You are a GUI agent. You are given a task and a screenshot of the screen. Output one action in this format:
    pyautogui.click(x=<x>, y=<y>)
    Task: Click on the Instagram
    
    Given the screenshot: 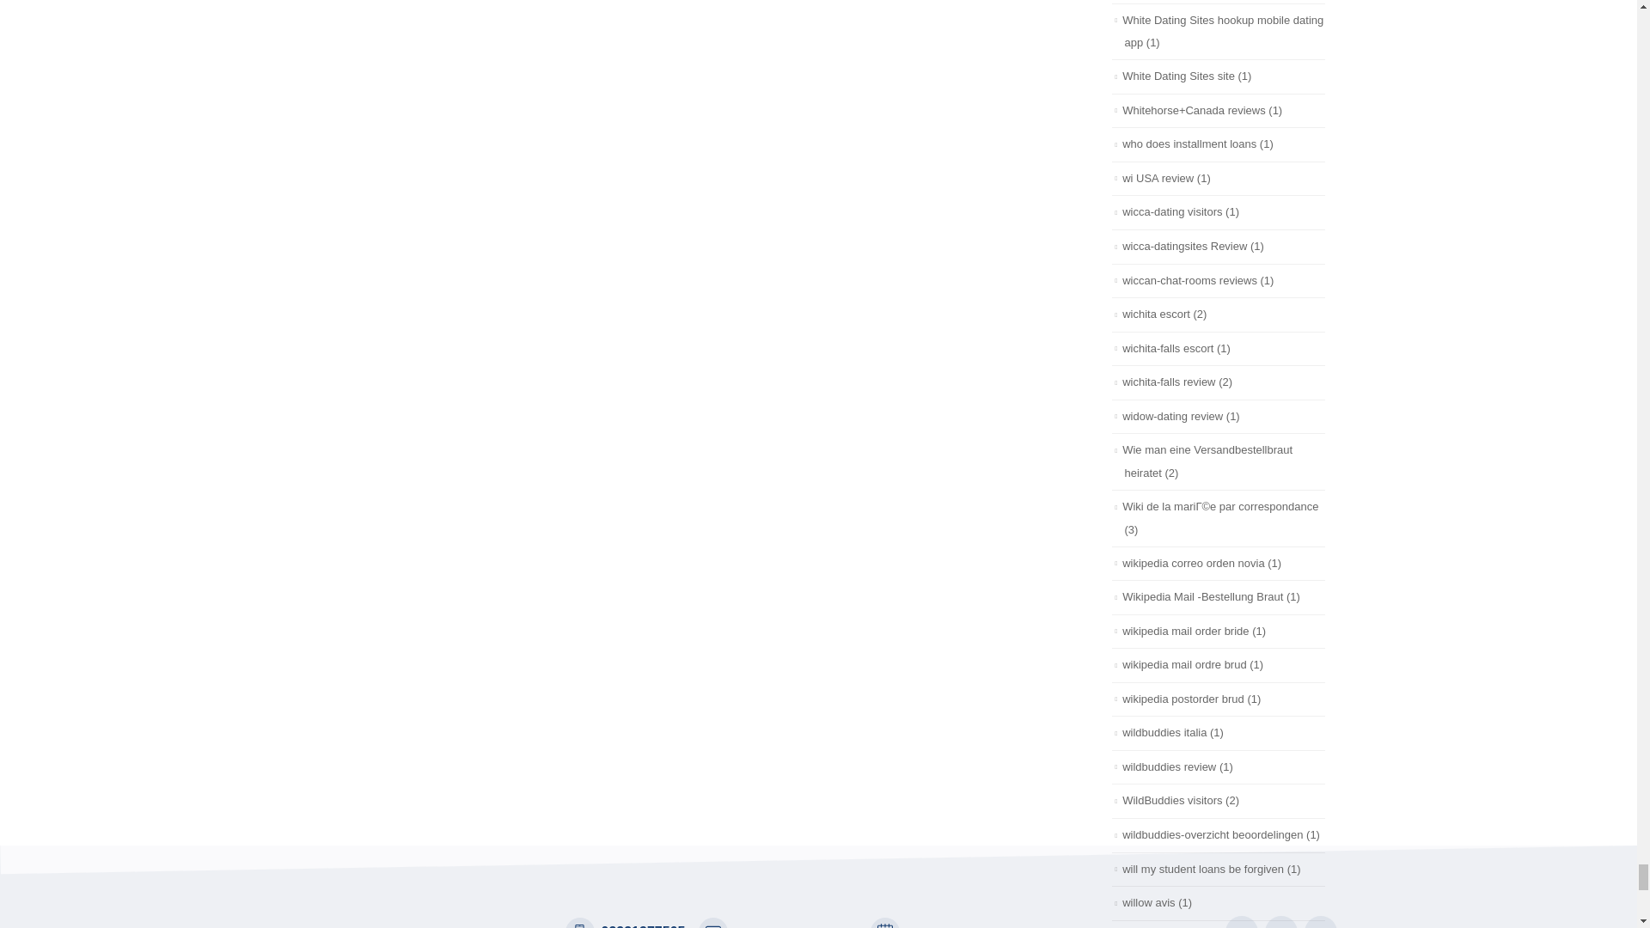 What is the action you would take?
    pyautogui.click(x=1320, y=921)
    